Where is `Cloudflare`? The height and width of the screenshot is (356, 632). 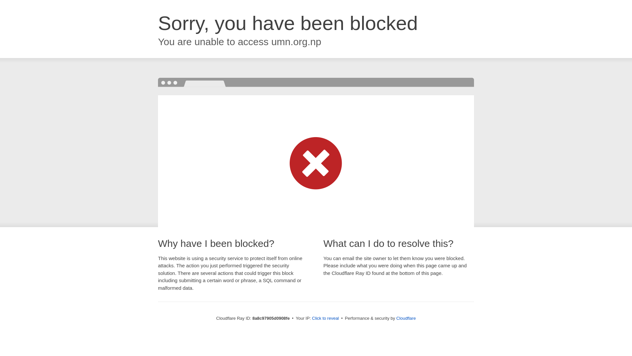 Cloudflare is located at coordinates (406, 318).